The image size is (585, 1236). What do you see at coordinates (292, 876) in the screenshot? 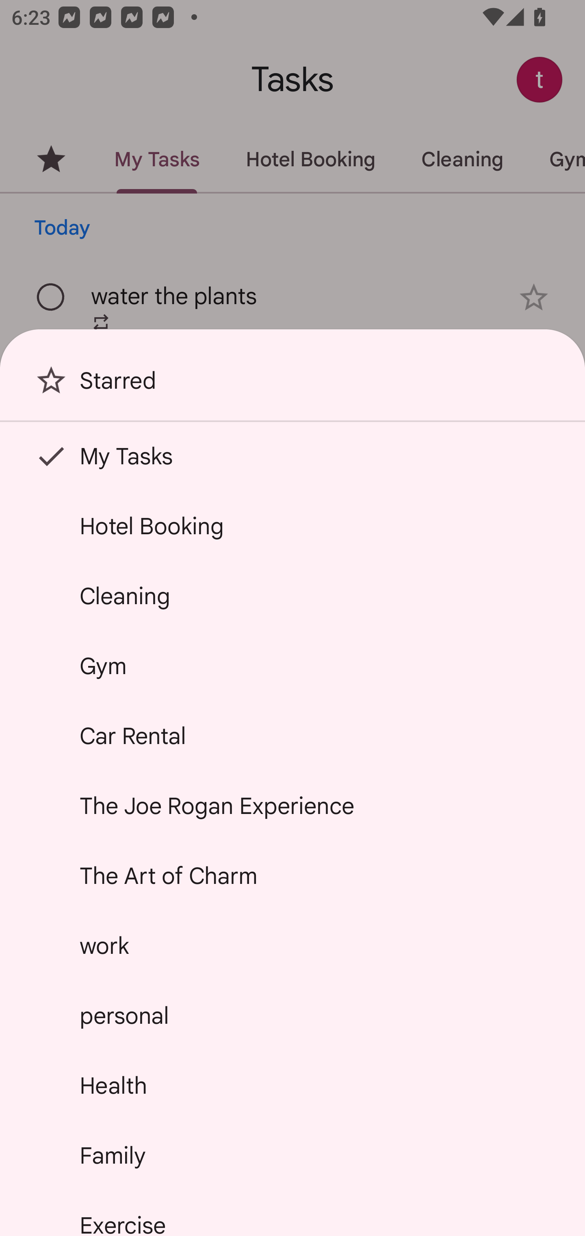
I see `The Art of Charm` at bounding box center [292, 876].